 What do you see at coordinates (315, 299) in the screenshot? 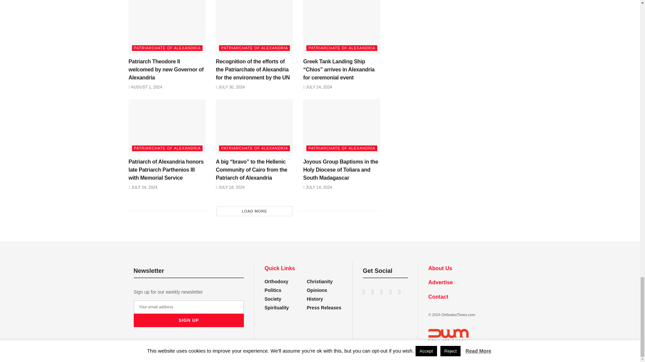
I see `You can add some category description here.` at bounding box center [315, 299].